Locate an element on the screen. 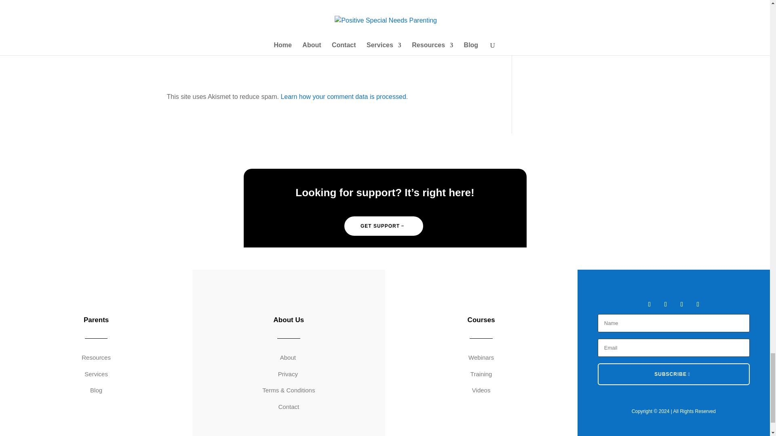 The image size is (776, 436). Submit Comment is located at coordinates (448, 54).